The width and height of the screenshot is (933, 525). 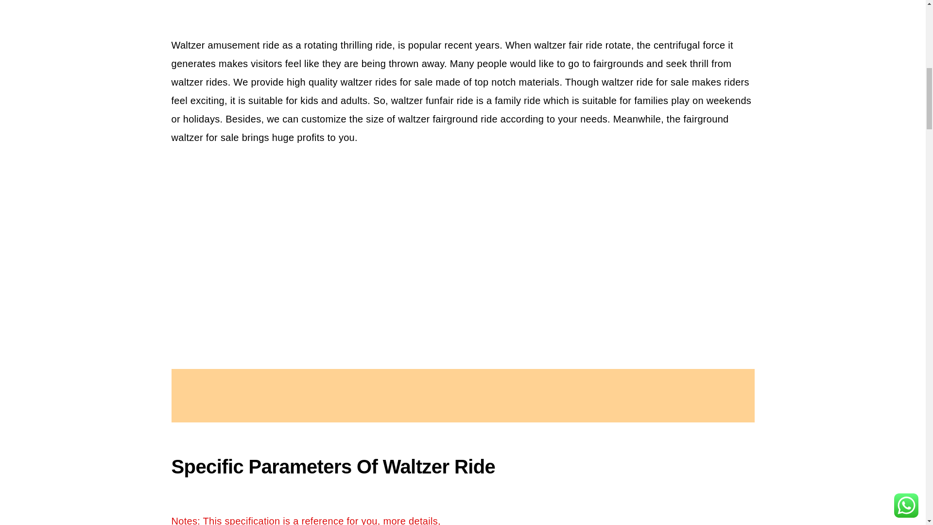 What do you see at coordinates (463, 244) in the screenshot?
I see `YouTube video player 1` at bounding box center [463, 244].